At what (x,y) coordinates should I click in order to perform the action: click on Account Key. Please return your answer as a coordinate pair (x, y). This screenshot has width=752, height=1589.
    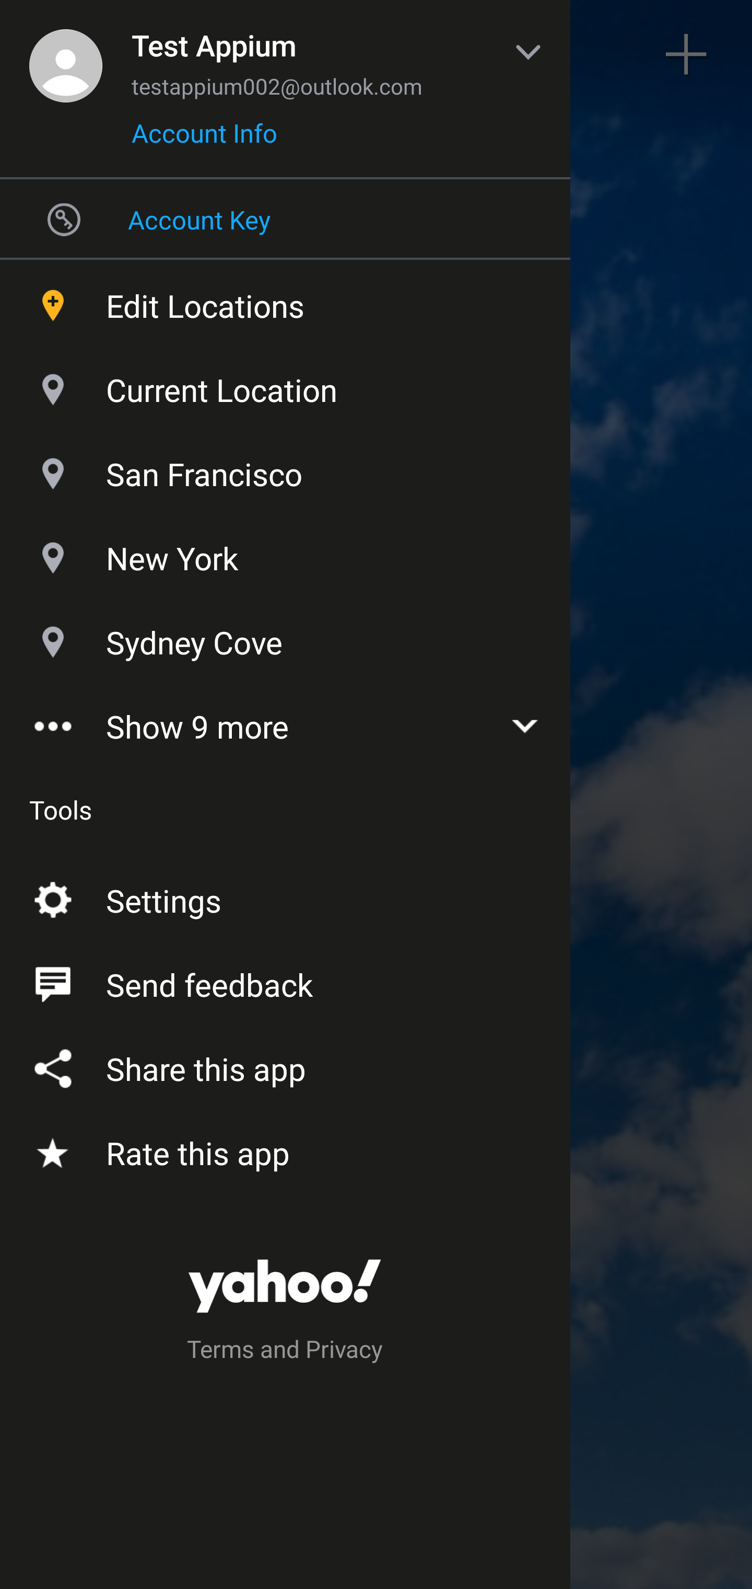
    Looking at the image, I should click on (285, 219).